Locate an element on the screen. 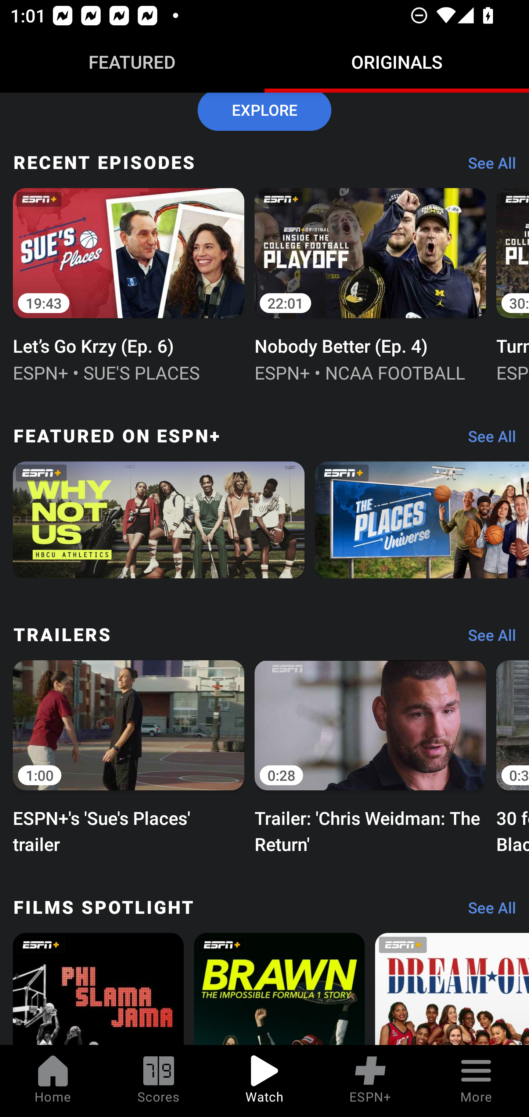 The image size is (529, 1117). See All is located at coordinates (487, 440).